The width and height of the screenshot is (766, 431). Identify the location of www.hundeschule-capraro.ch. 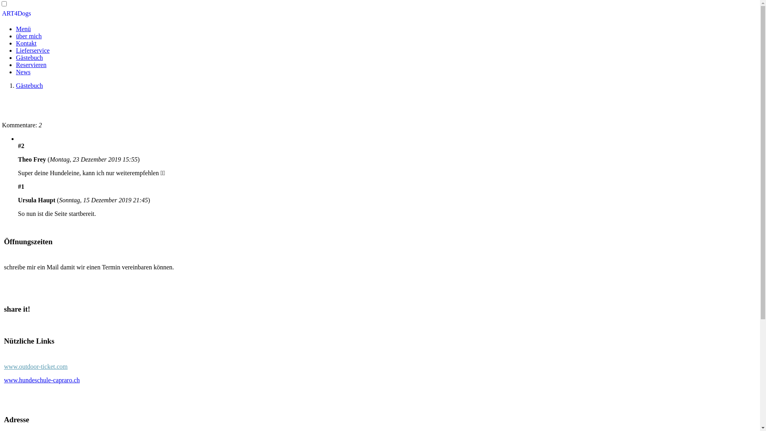
(42, 380).